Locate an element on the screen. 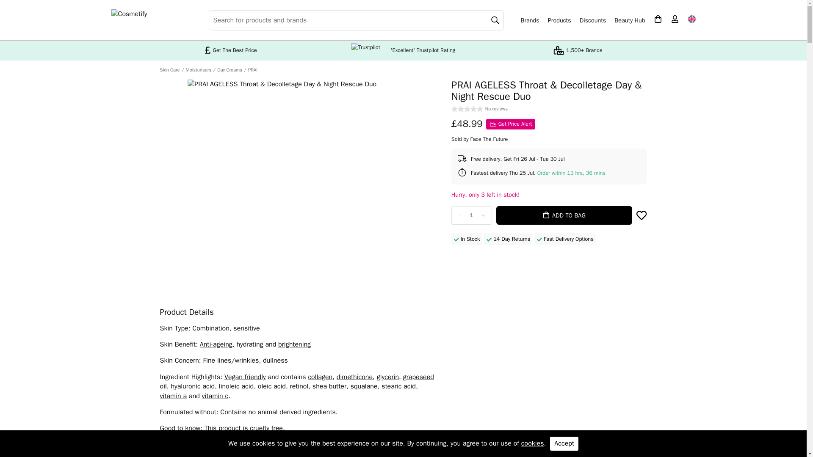 This screenshot has height=457, width=813. Accept is located at coordinates (564, 443).